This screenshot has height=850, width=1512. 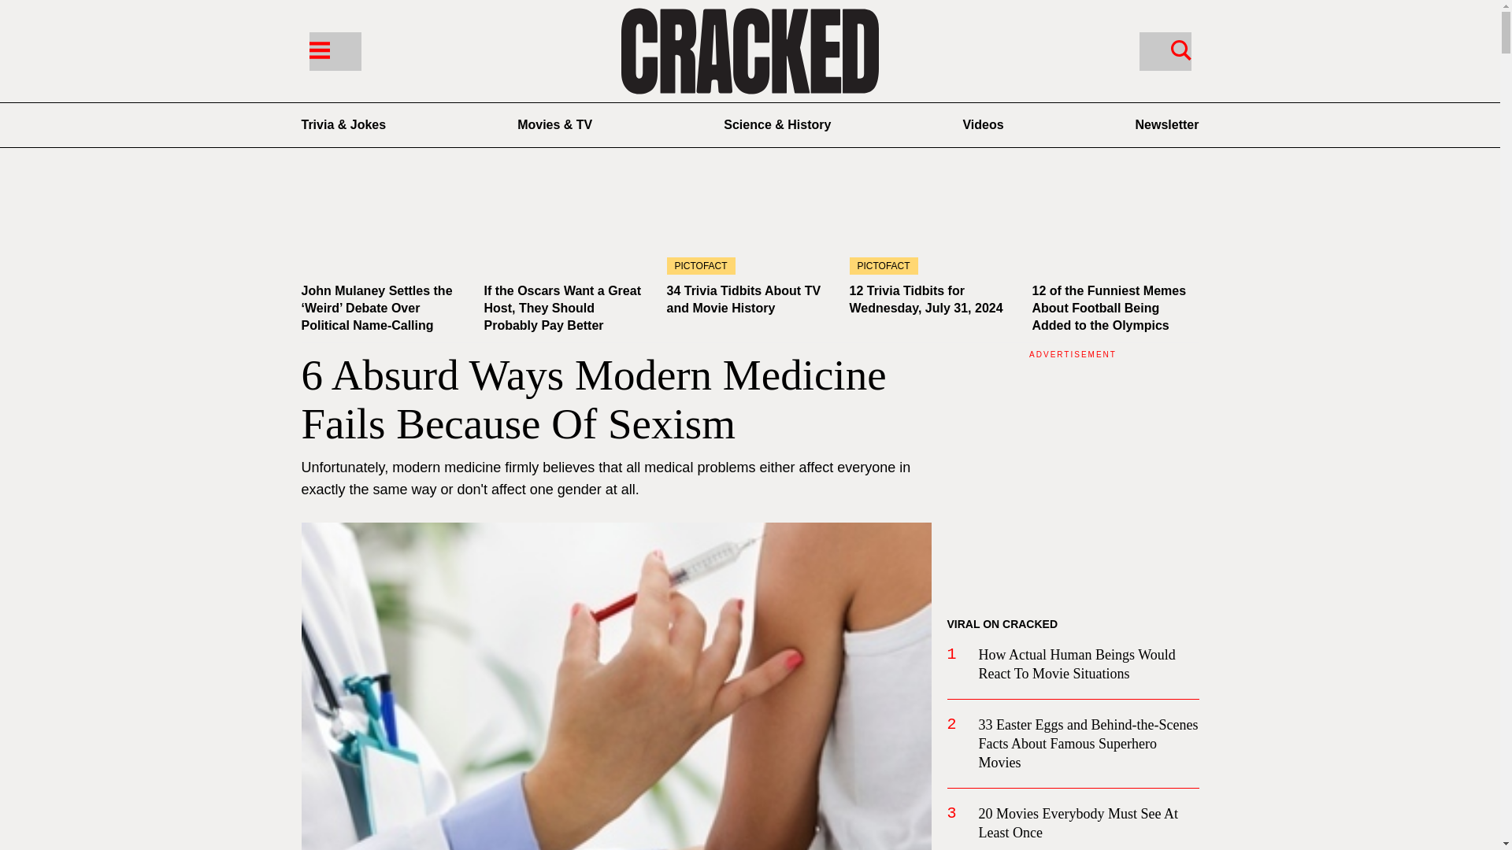 What do you see at coordinates (983, 124) in the screenshot?
I see `Videos` at bounding box center [983, 124].